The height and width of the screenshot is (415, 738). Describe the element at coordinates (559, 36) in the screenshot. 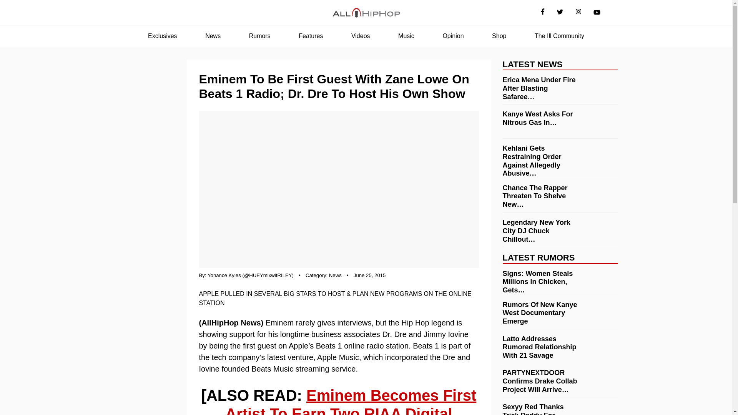

I see `The Ill Community` at that location.